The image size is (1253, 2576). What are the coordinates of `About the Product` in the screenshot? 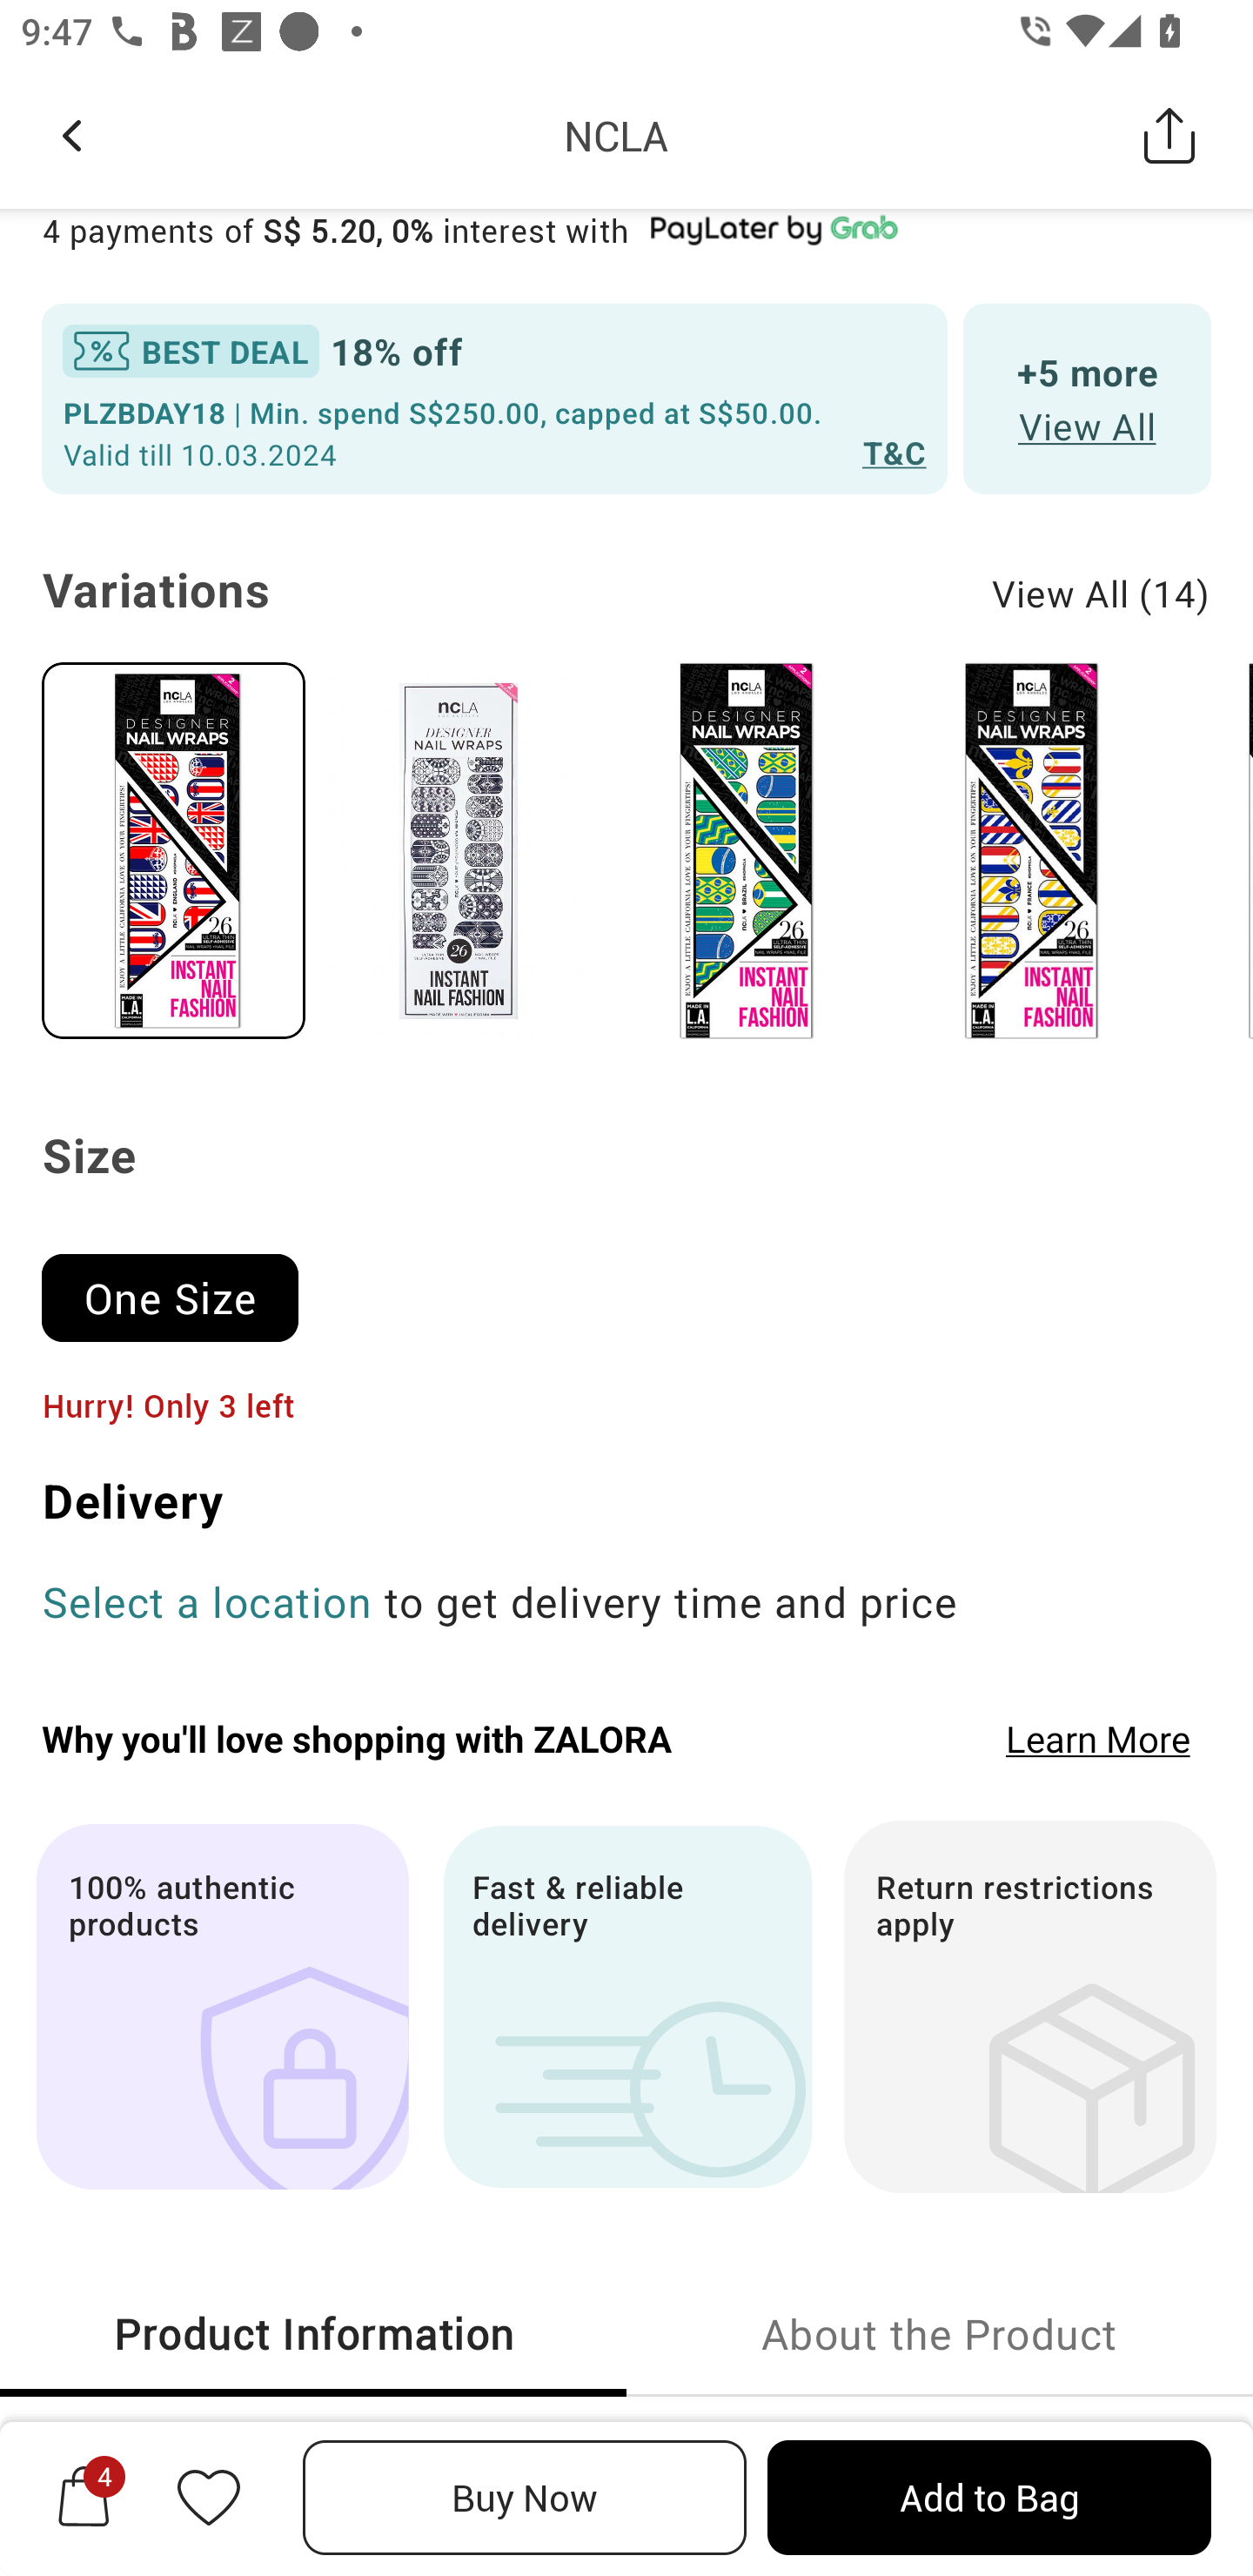 It's located at (940, 2333).